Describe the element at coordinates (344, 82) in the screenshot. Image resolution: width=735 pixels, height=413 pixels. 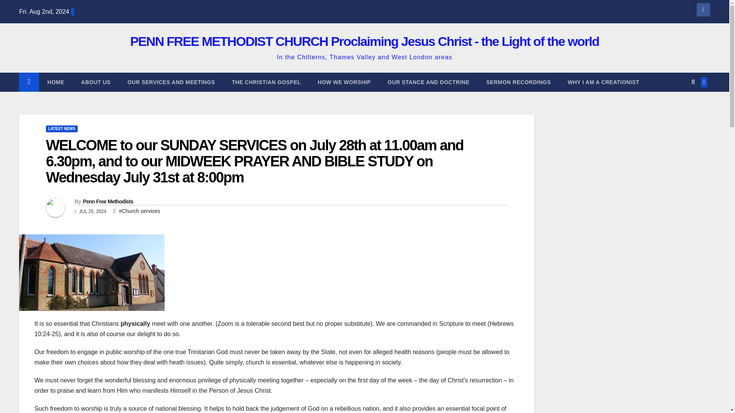
I see `HOW WE WORSHIP` at that location.